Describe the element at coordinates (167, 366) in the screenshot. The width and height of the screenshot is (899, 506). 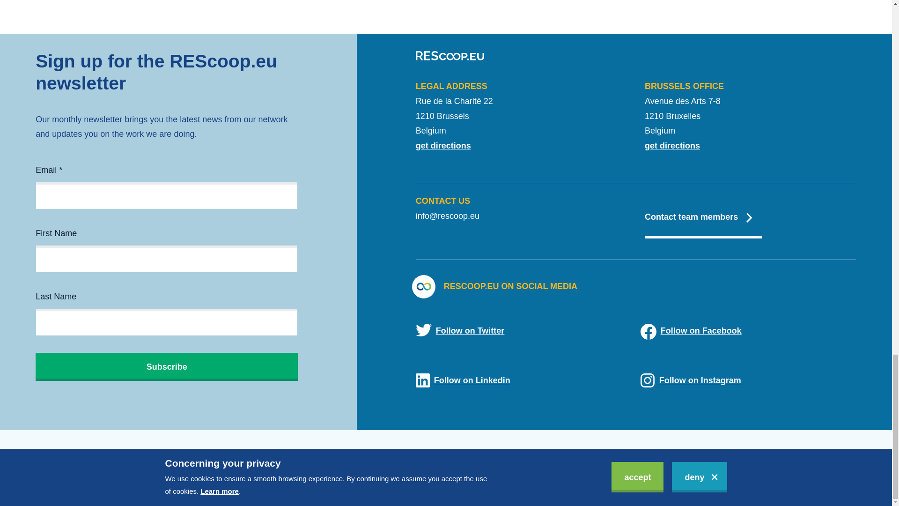
I see `Subscribe` at that location.